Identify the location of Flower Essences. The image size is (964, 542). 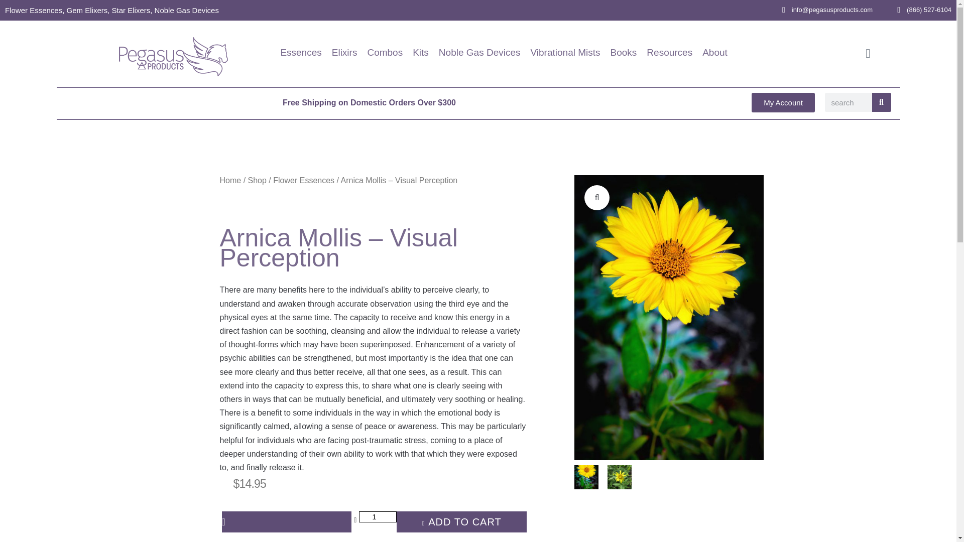
(303, 181).